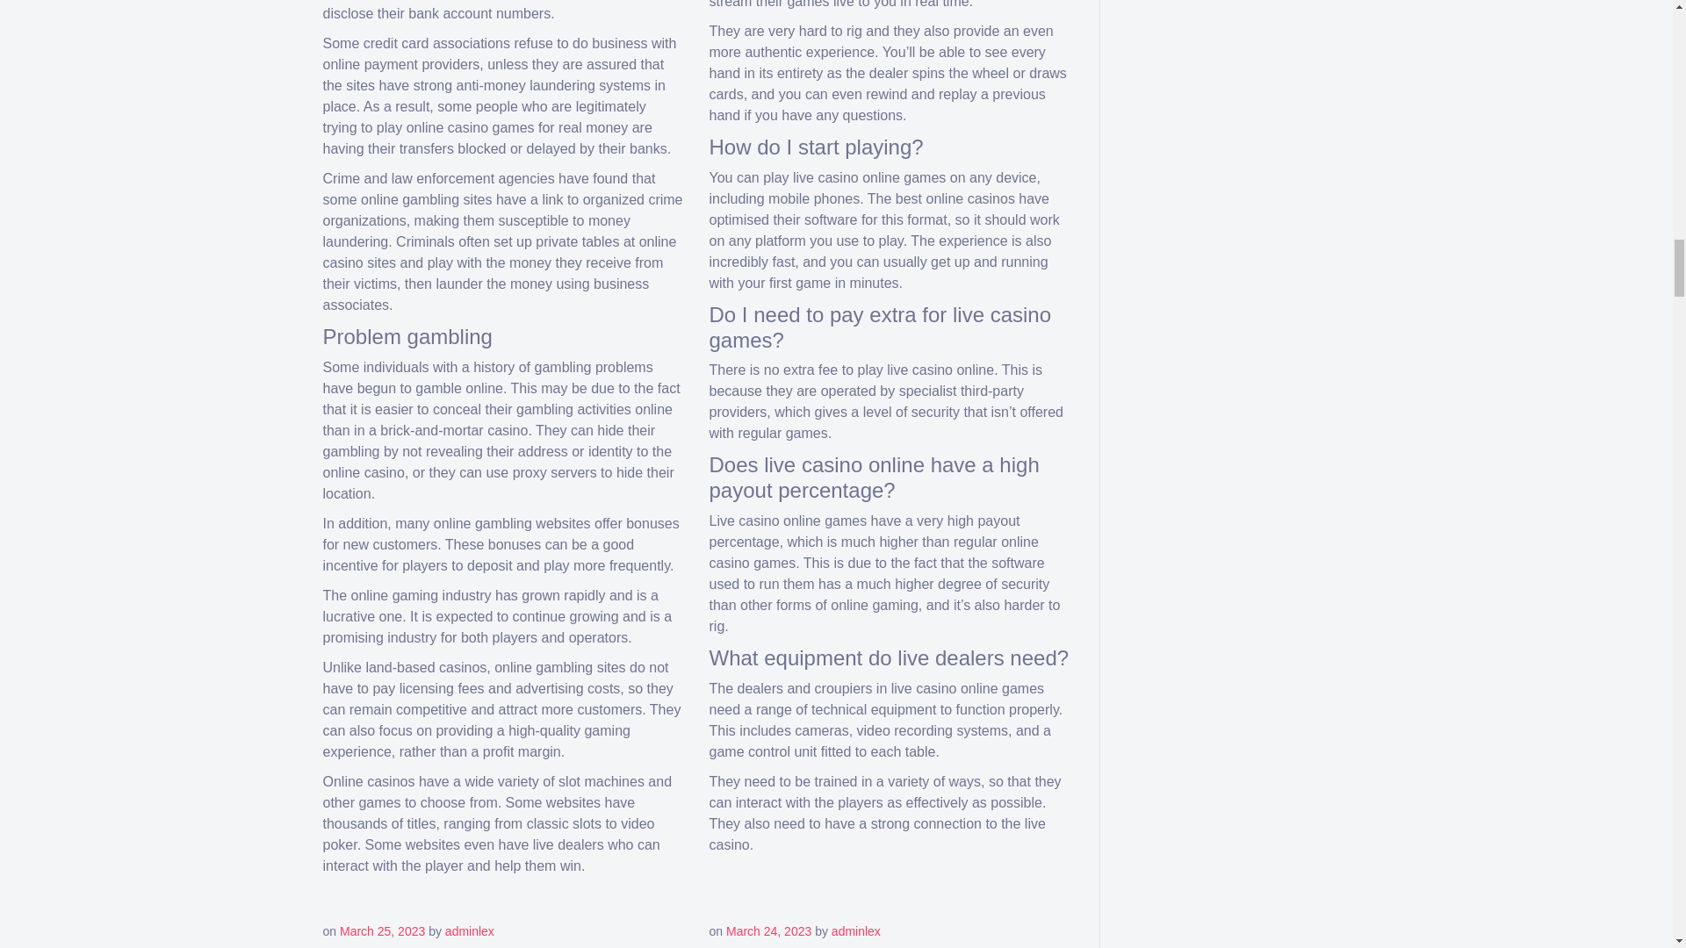 The image size is (1686, 948). I want to click on March 24, 2023, so click(768, 931).